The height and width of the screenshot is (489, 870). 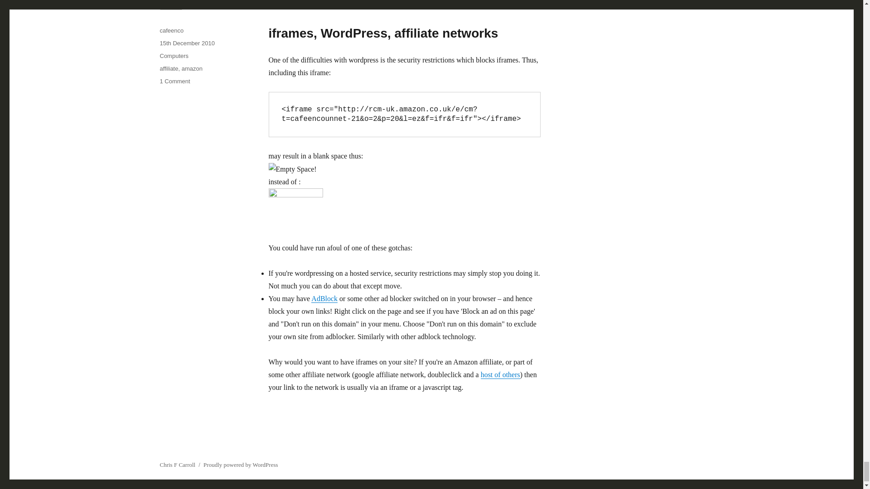 I want to click on Empty Space!, so click(x=292, y=169).